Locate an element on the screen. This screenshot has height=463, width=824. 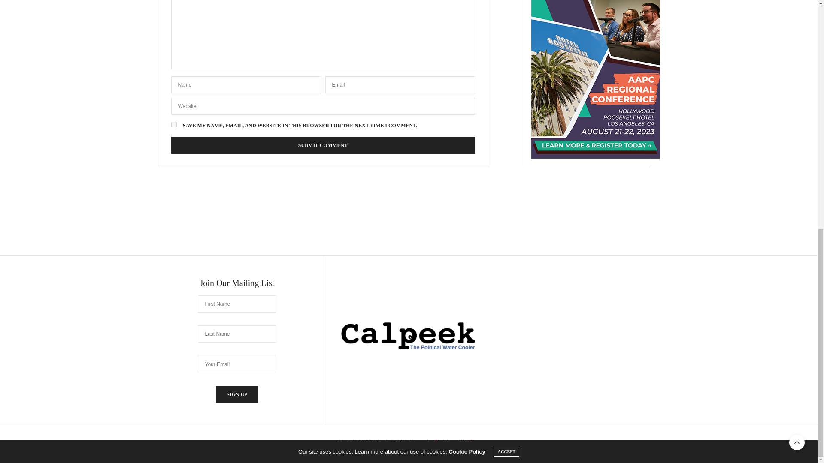
yes is located at coordinates (173, 124).